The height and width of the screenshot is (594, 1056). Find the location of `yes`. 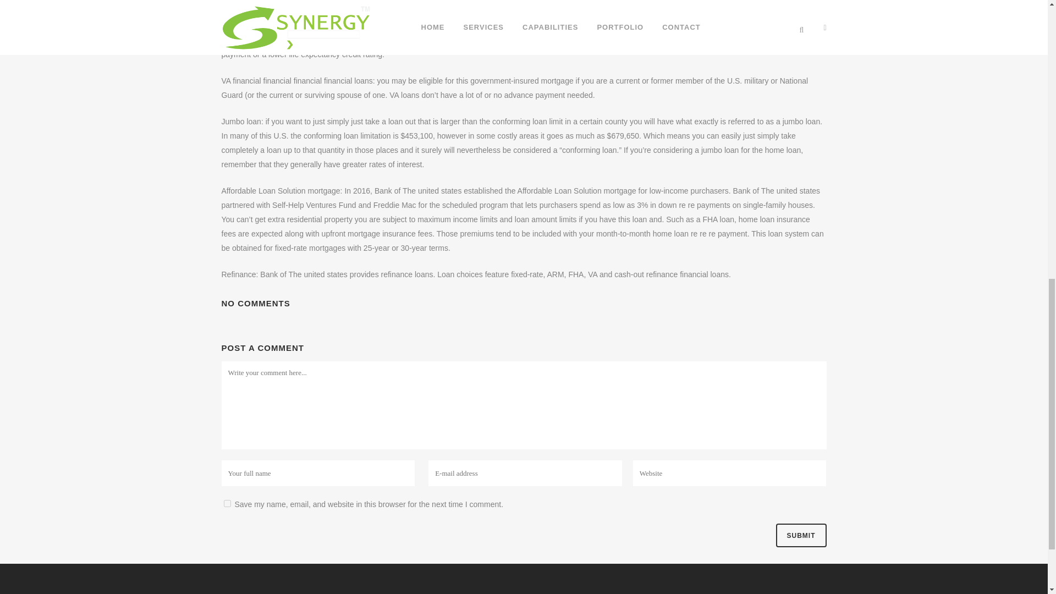

yes is located at coordinates (227, 504).